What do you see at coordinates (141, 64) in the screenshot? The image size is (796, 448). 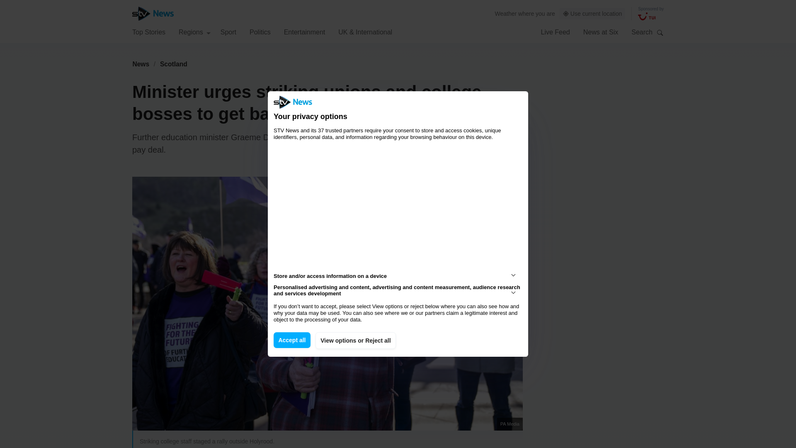 I see `News` at bounding box center [141, 64].